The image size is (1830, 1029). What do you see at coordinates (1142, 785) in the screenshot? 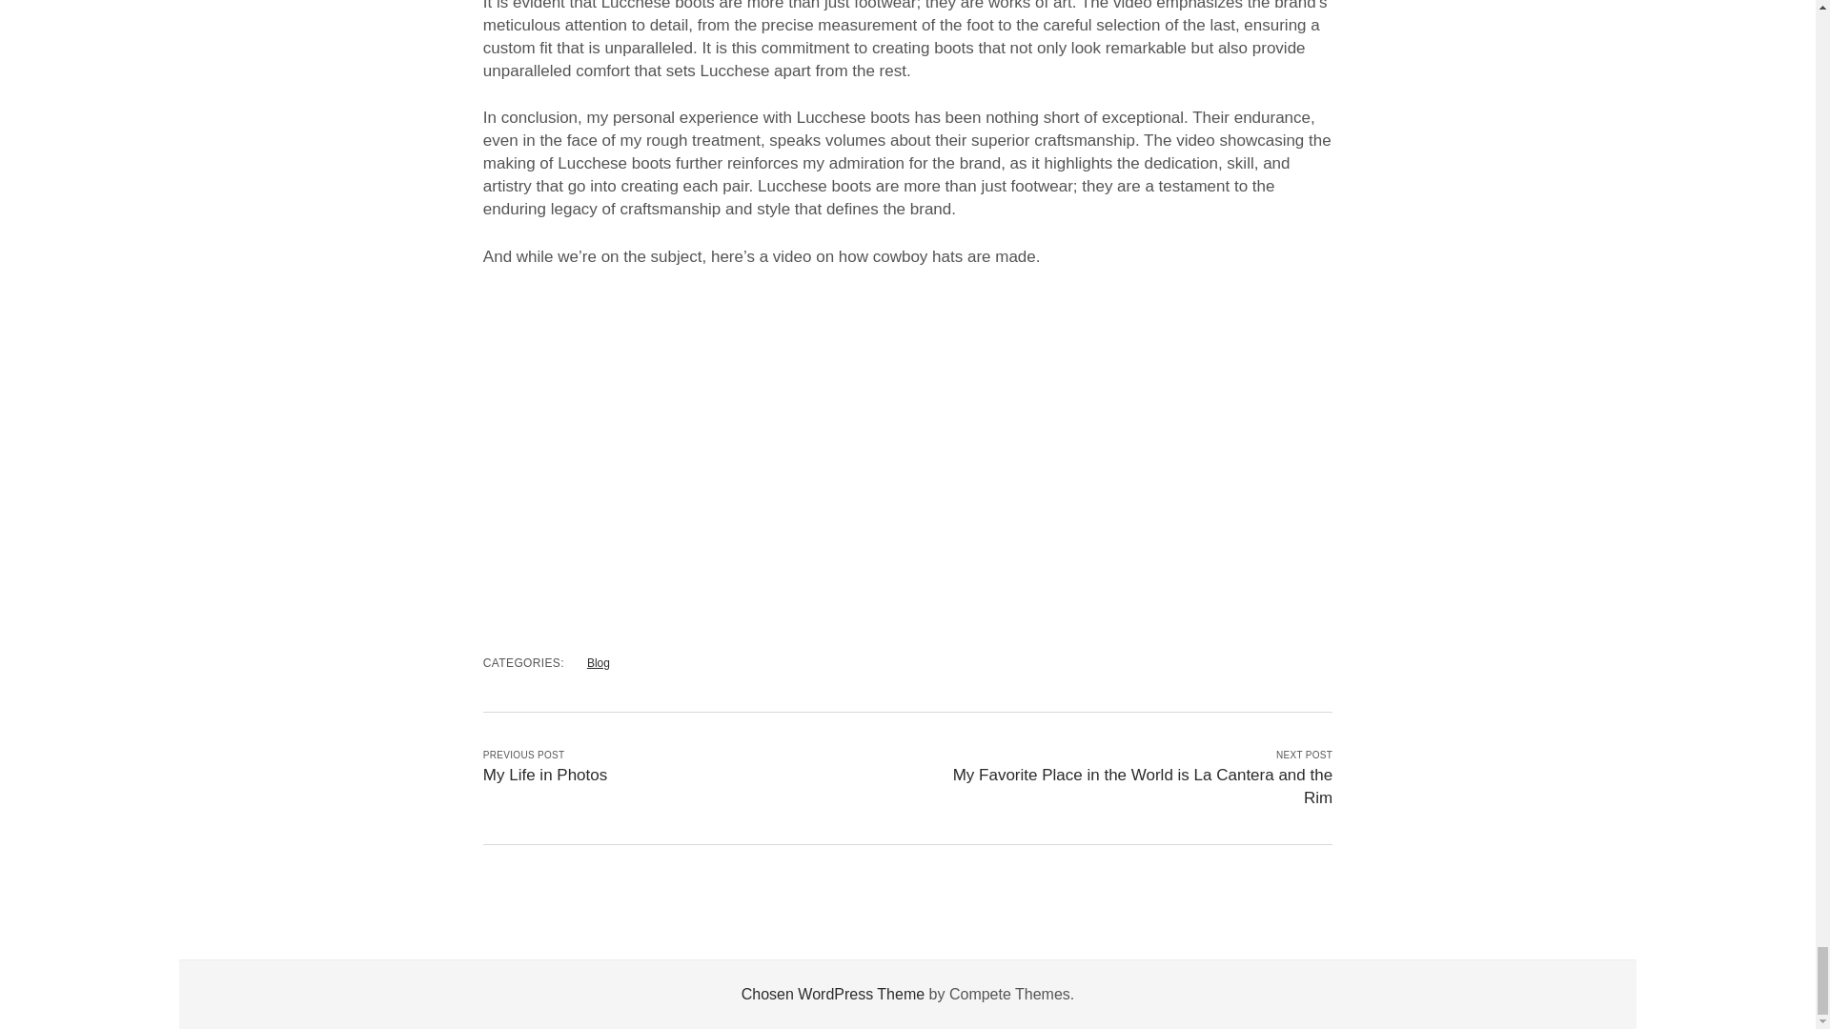
I see `My Favorite Place in the World is La Cantera and the Rim` at bounding box center [1142, 785].